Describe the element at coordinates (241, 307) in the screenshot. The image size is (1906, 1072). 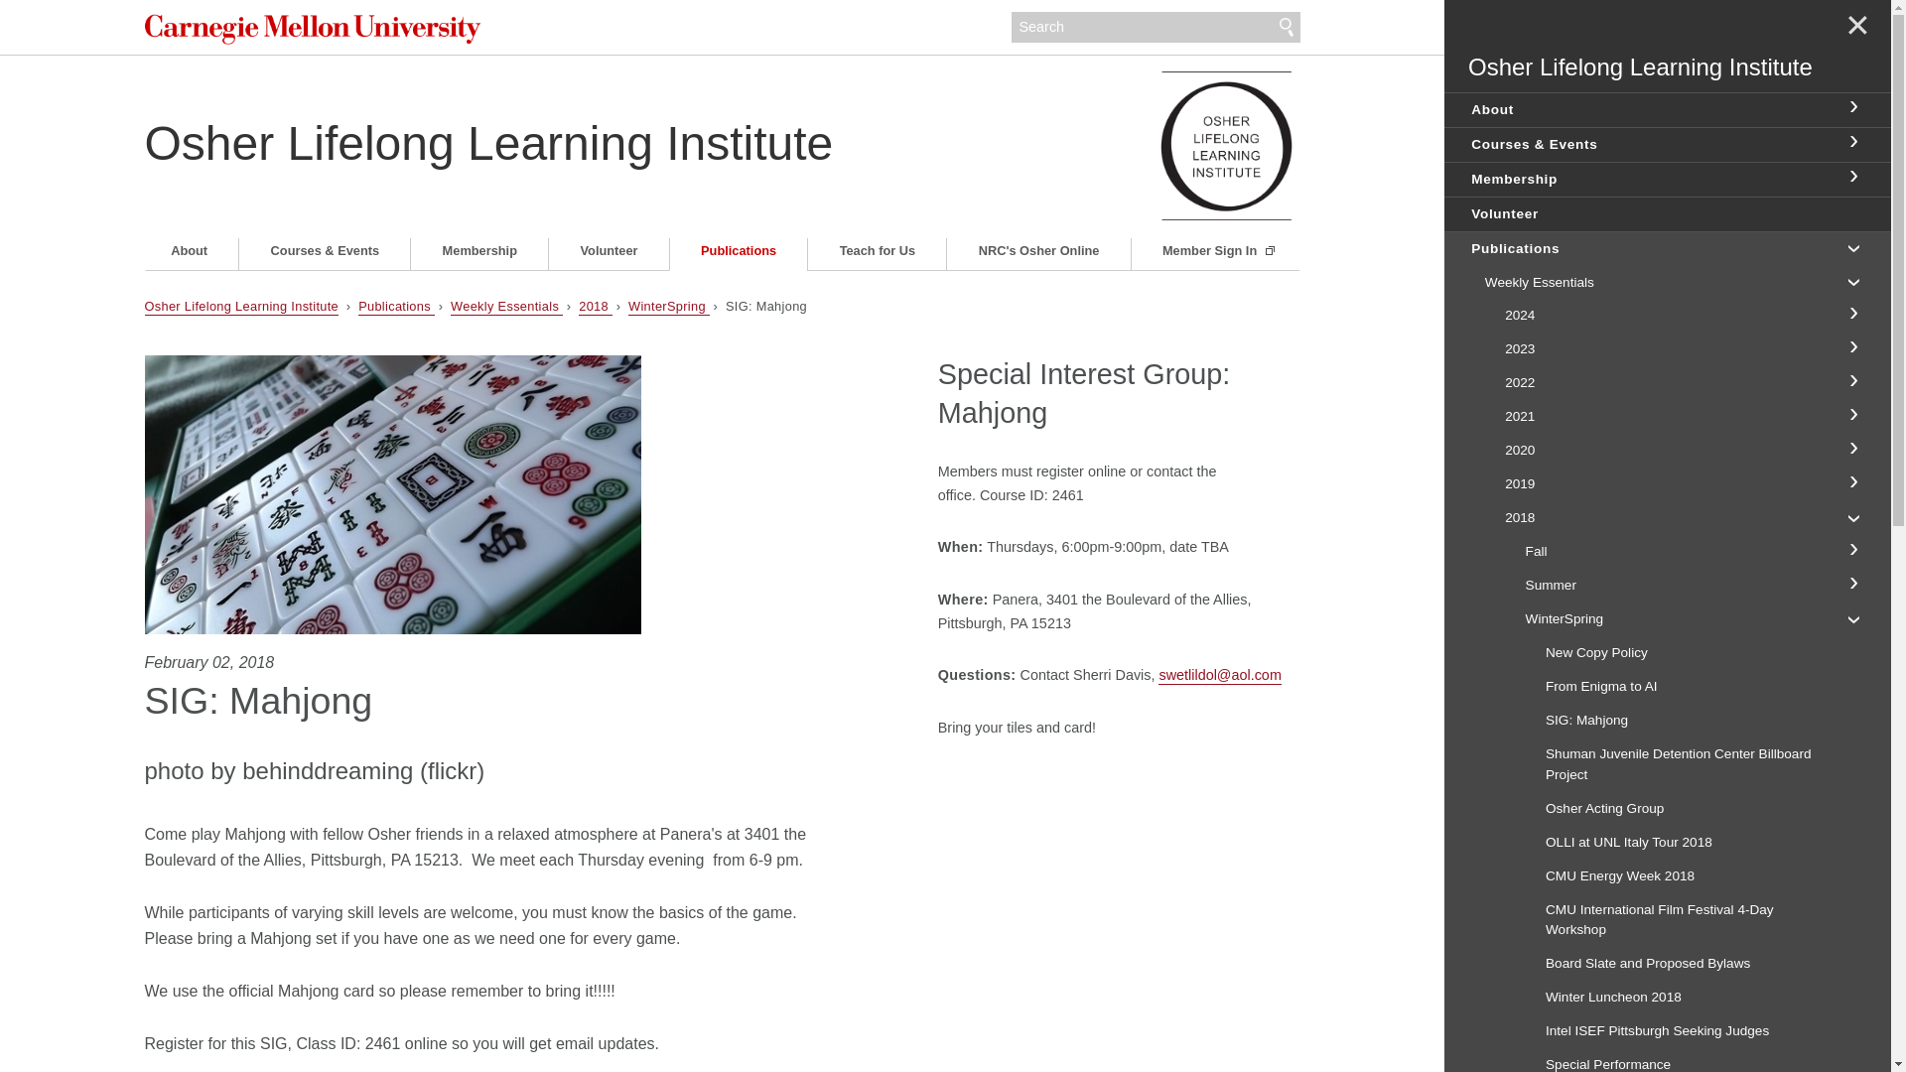
I see `Osher Lifelong Learning Institute` at that location.